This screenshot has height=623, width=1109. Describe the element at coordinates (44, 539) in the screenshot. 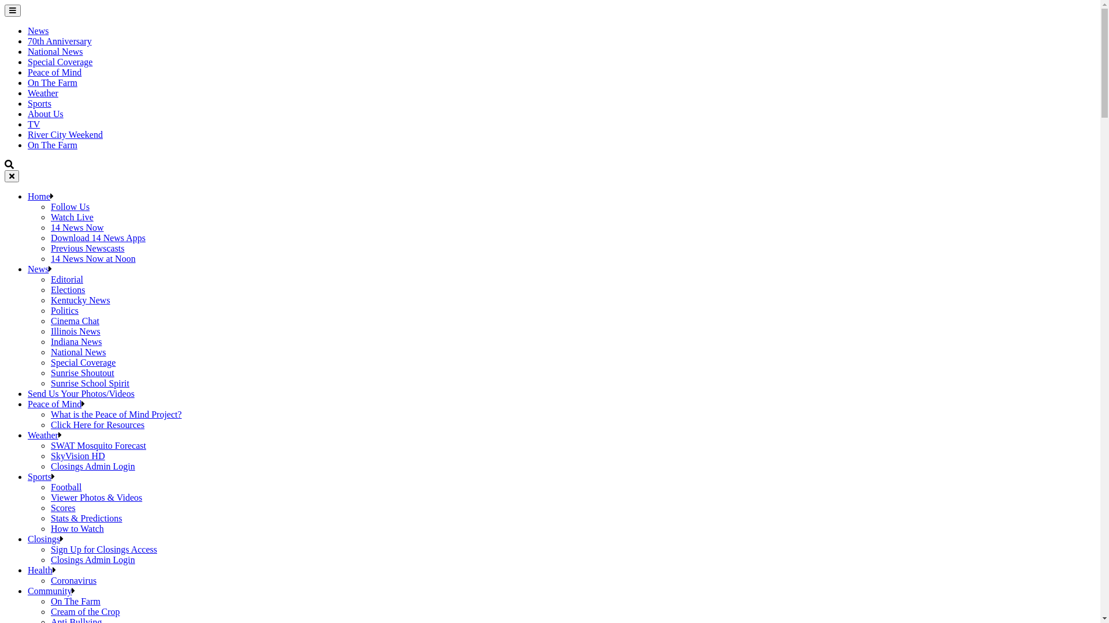

I see `Closings` at that location.